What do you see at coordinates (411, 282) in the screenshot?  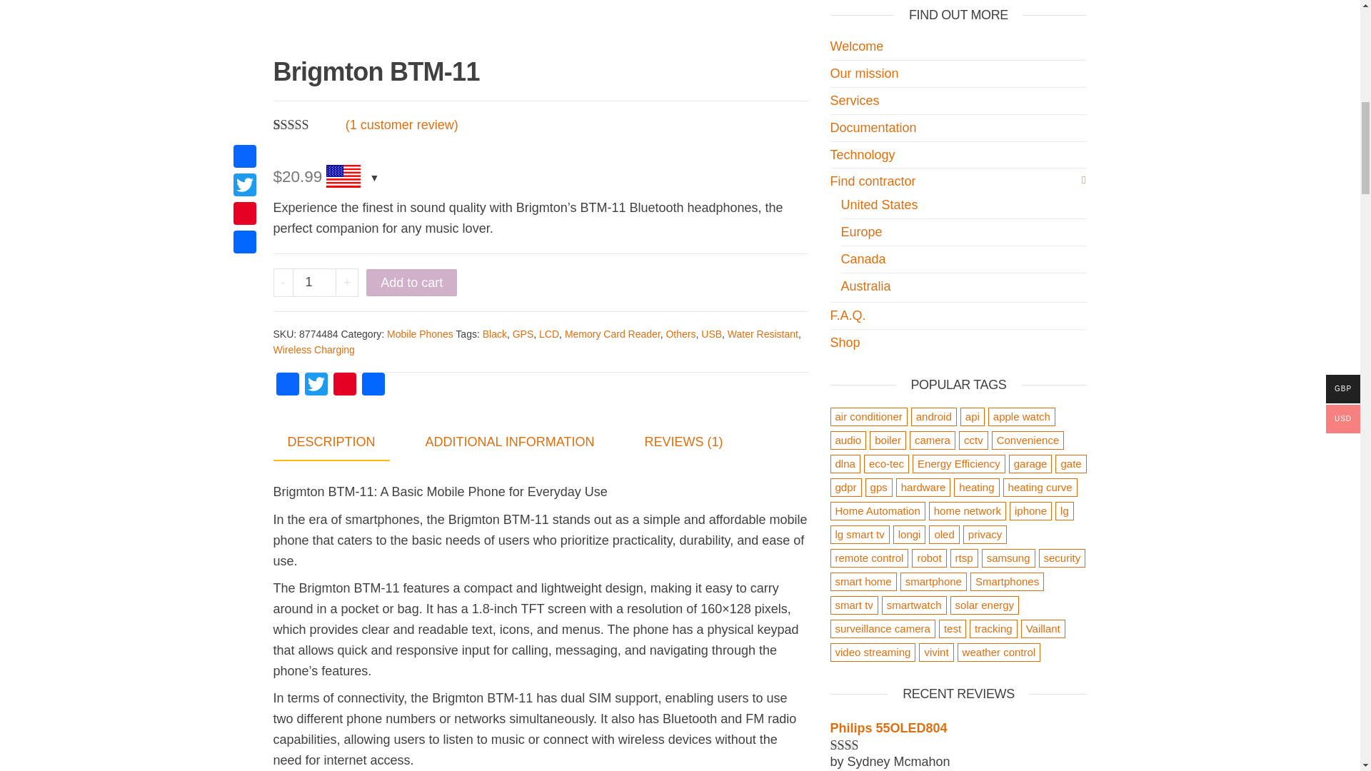 I see `Add to cart` at bounding box center [411, 282].